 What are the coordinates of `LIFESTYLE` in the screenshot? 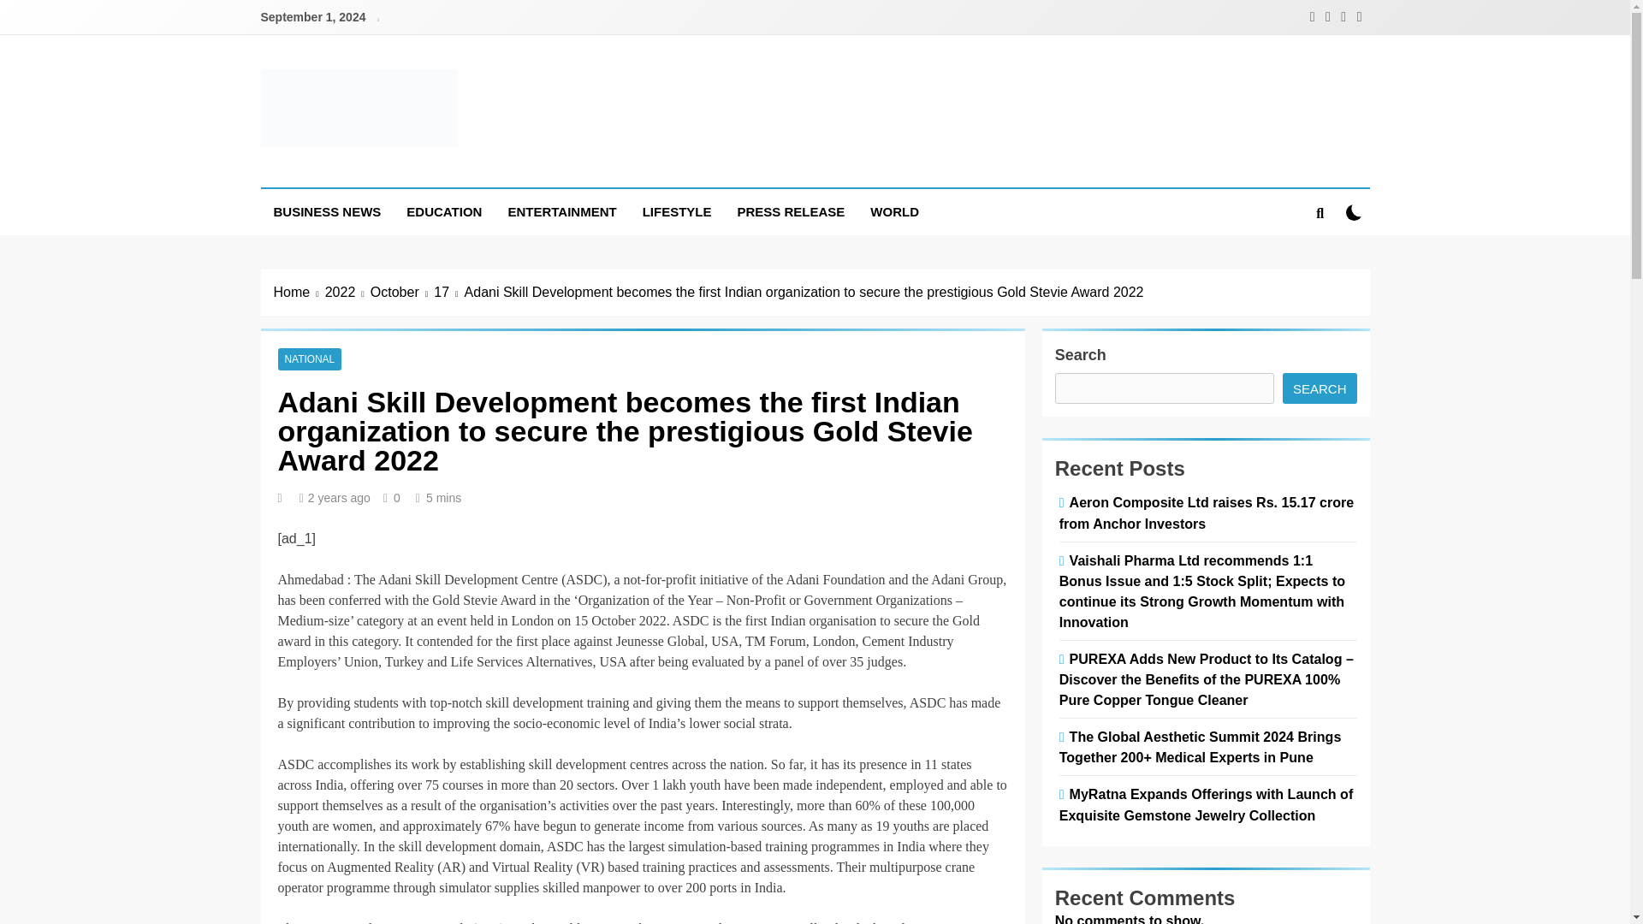 It's located at (676, 212).